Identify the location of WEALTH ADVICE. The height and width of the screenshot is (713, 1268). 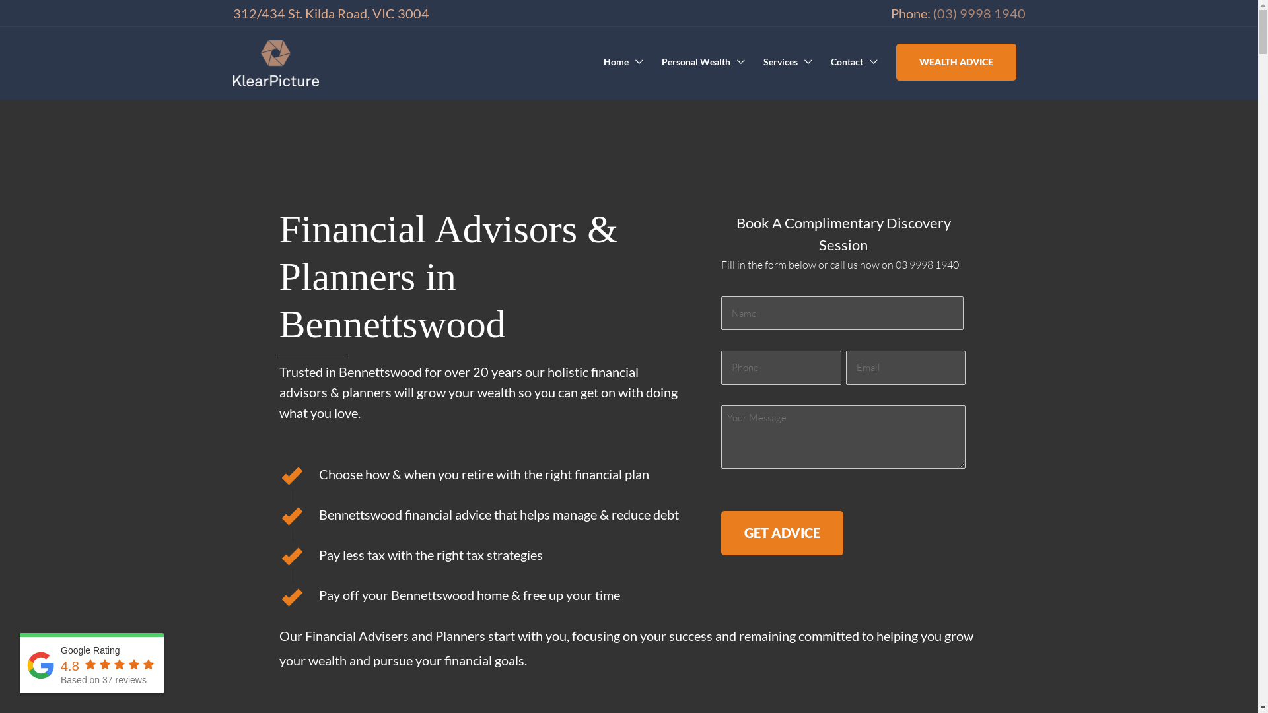
(956, 62).